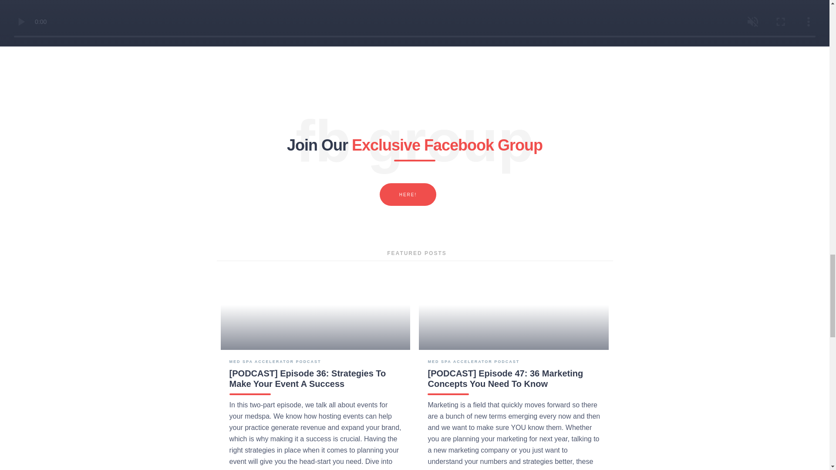 The height and width of the screenshot is (470, 836). What do you see at coordinates (473, 361) in the screenshot?
I see `MED SPA ACCELERATOR PODCAST` at bounding box center [473, 361].